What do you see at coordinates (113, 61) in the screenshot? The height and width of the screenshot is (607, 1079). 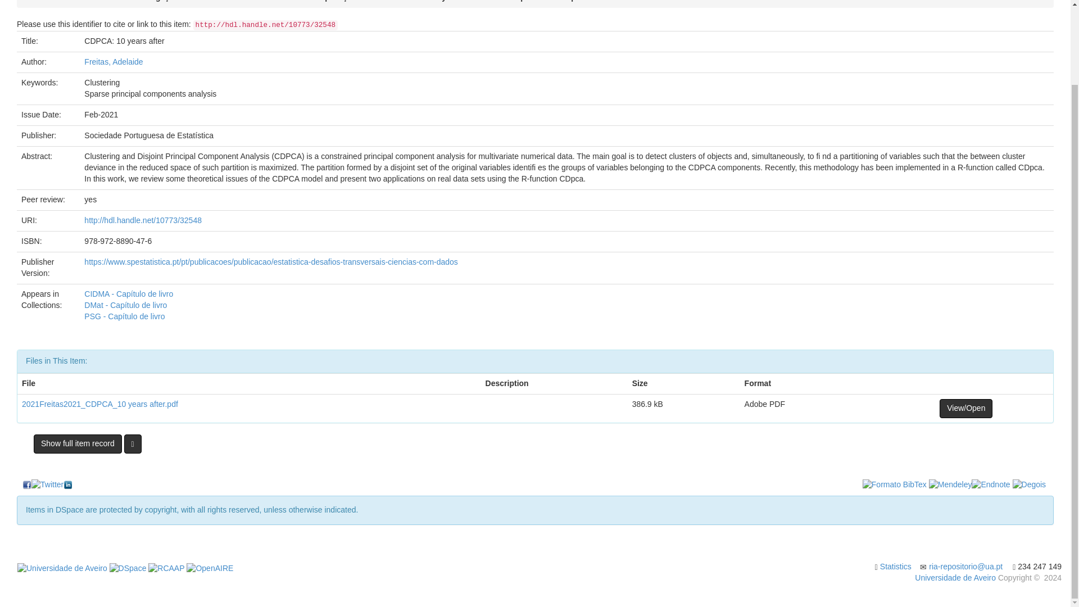 I see `Freitas, Adelaide` at bounding box center [113, 61].